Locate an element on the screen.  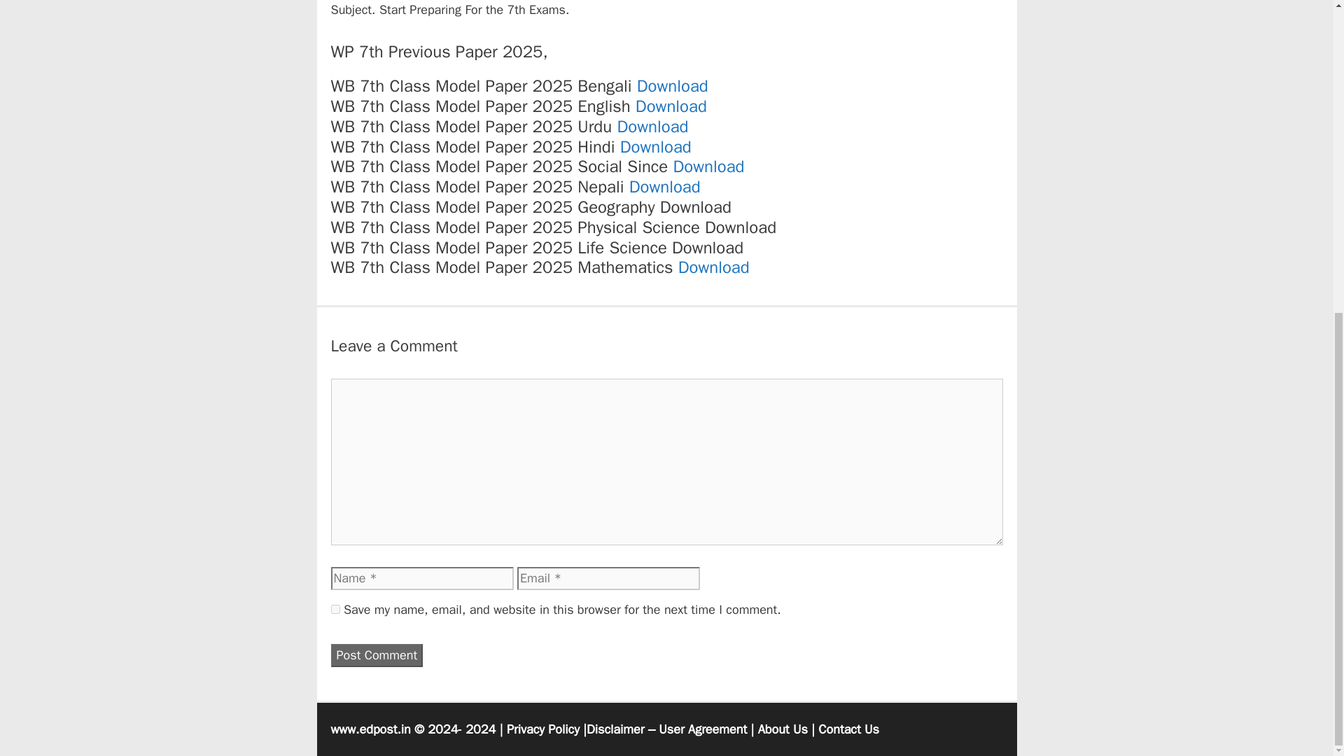
Download is located at coordinates (655, 147).